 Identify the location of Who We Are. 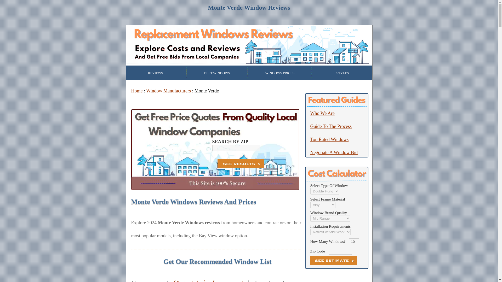
(322, 113).